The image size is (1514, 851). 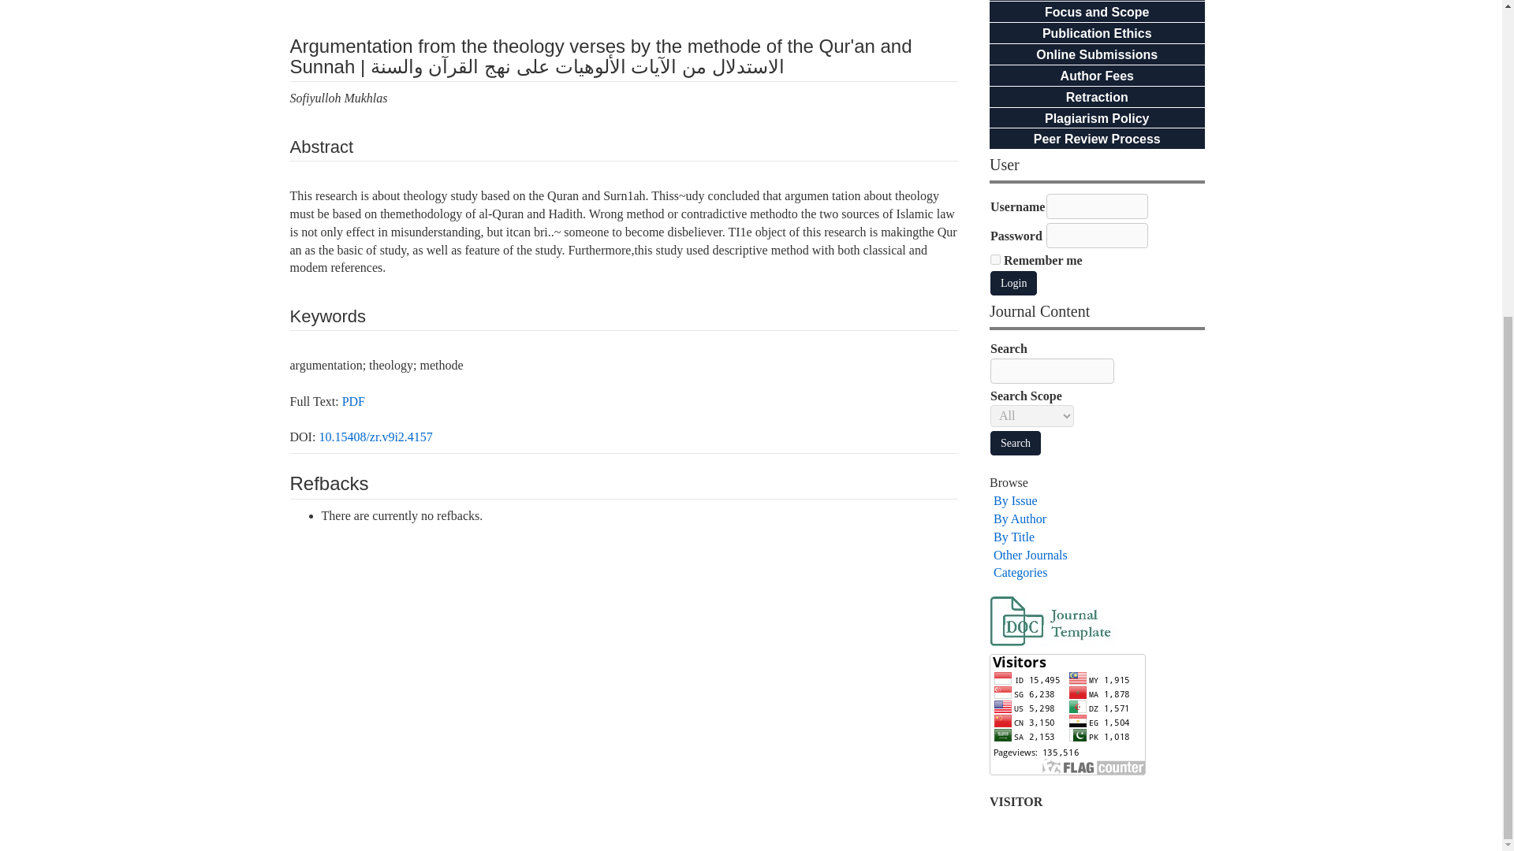 I want to click on Peer Review Process, so click(x=1098, y=139).